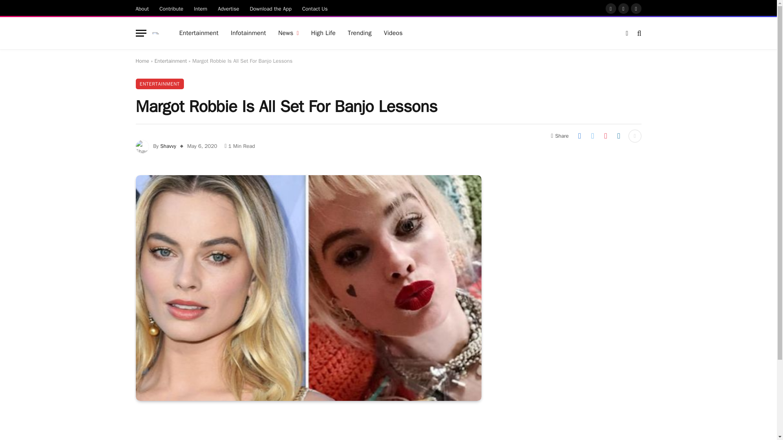 The height and width of the screenshot is (440, 783). I want to click on Intern, so click(201, 8).